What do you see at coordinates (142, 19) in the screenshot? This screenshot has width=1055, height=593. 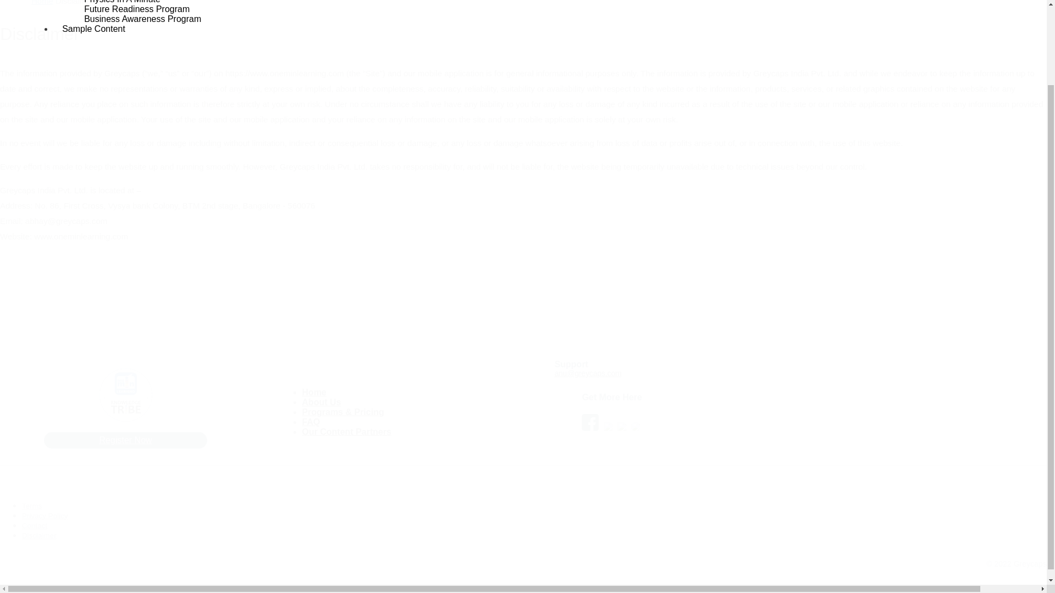 I see `Business Awareness Program` at bounding box center [142, 19].